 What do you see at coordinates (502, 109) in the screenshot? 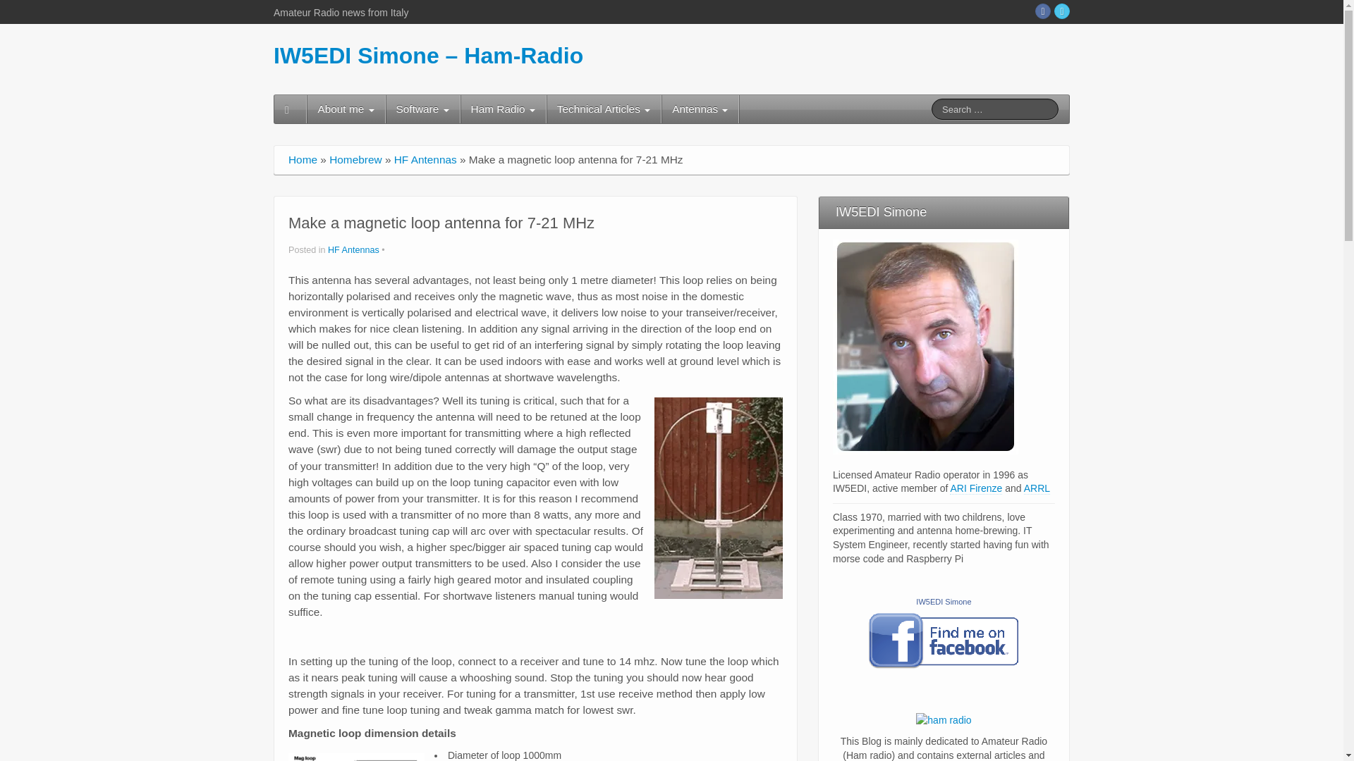
I see `Ham Radio` at bounding box center [502, 109].